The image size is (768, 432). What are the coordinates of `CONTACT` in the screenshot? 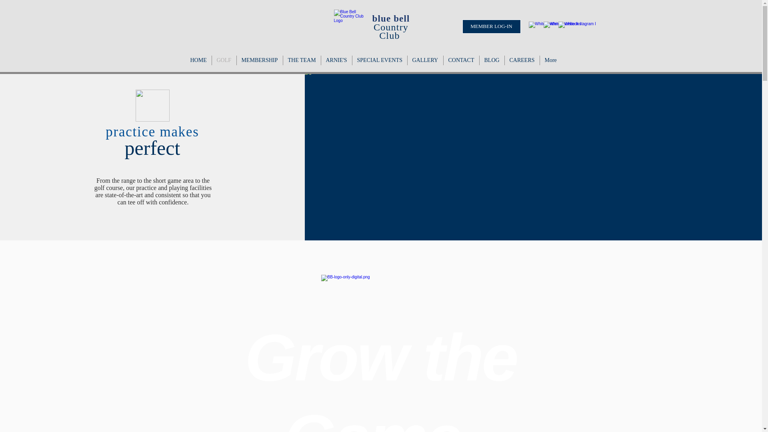 It's located at (461, 60).